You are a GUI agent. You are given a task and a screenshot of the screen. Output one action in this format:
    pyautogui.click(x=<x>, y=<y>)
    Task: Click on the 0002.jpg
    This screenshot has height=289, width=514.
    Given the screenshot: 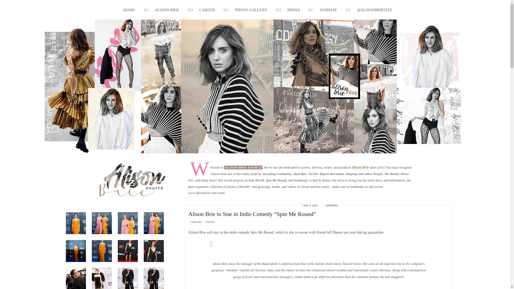 What is the action you would take?
    pyautogui.click(x=76, y=251)
    